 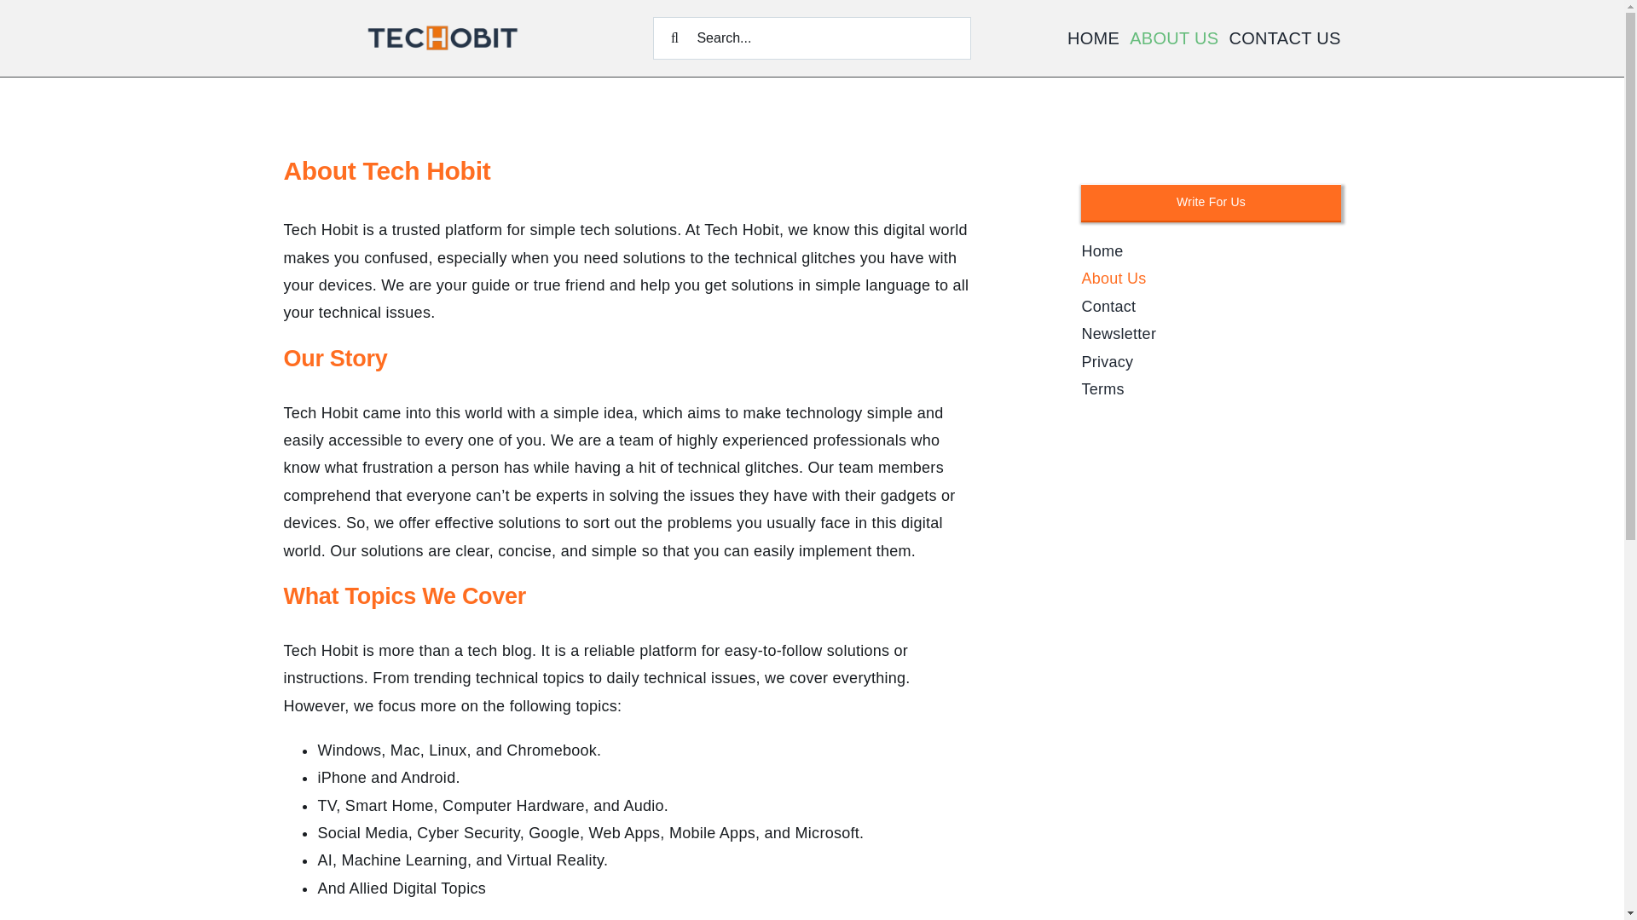 I want to click on Contact, so click(x=1211, y=307).